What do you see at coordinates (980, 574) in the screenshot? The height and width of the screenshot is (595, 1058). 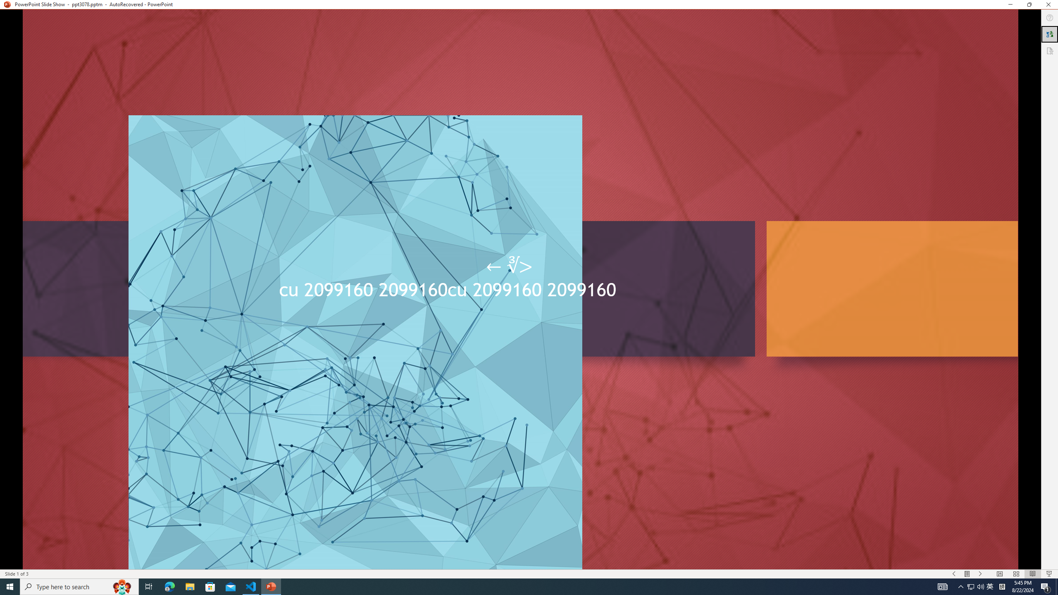 I see `Slide Show Next On` at bounding box center [980, 574].